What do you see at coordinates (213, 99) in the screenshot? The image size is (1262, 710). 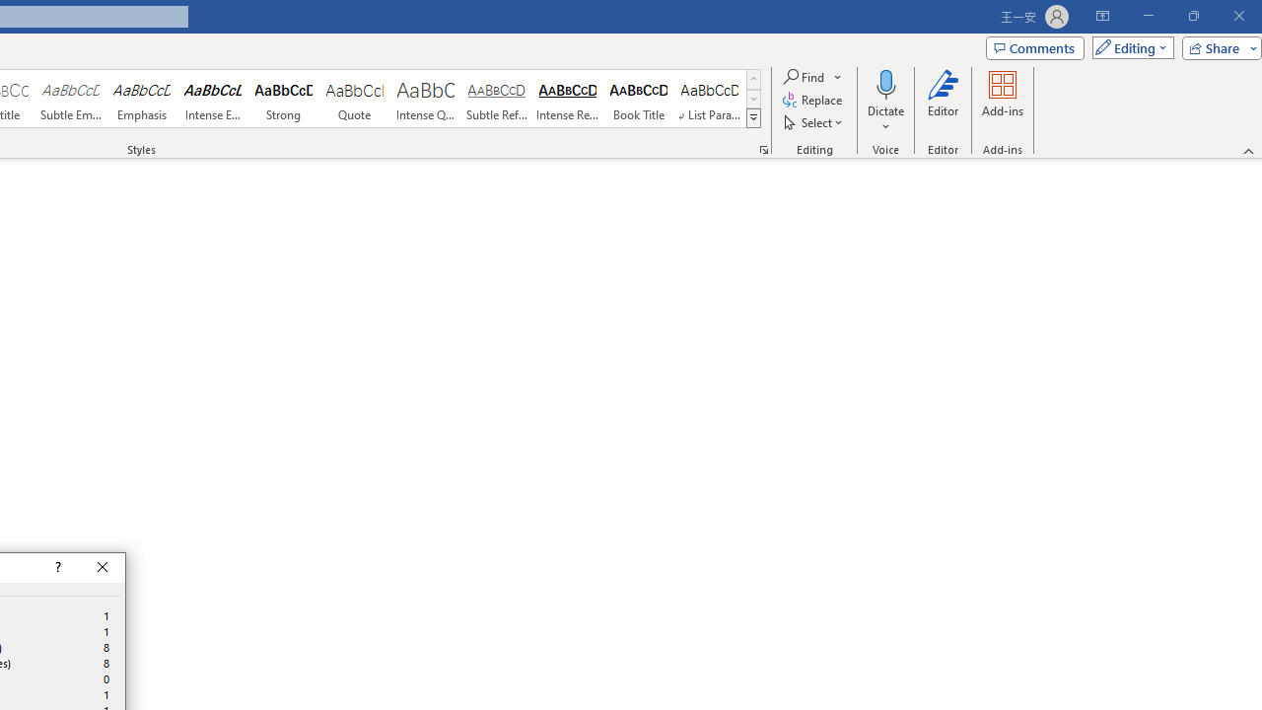 I see `Intense Emphasis` at bounding box center [213, 99].